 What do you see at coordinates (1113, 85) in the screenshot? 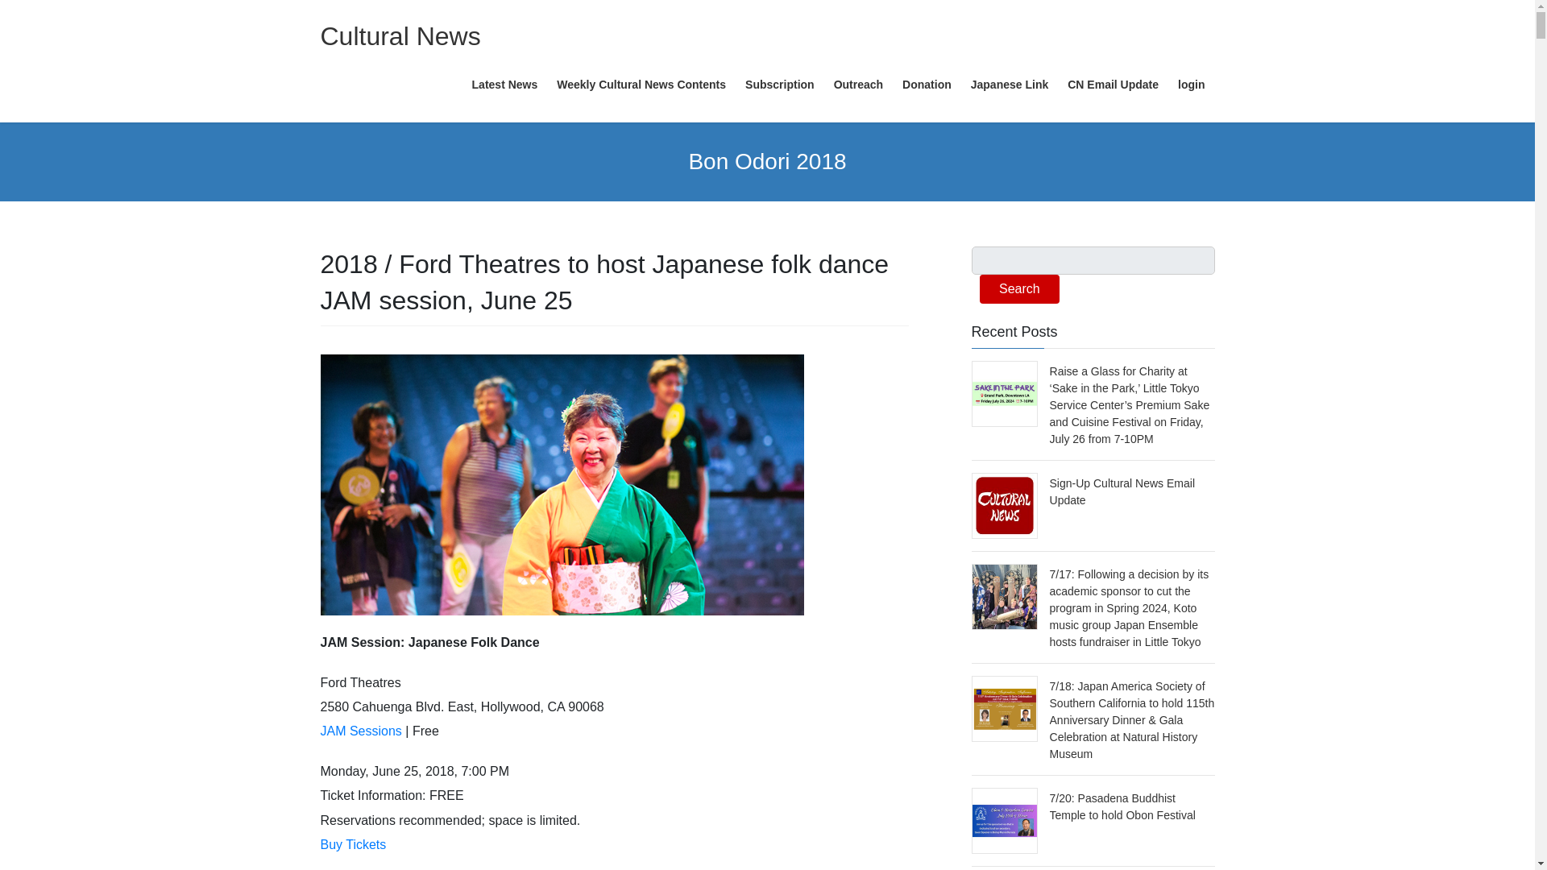
I see `CN Email Update` at bounding box center [1113, 85].